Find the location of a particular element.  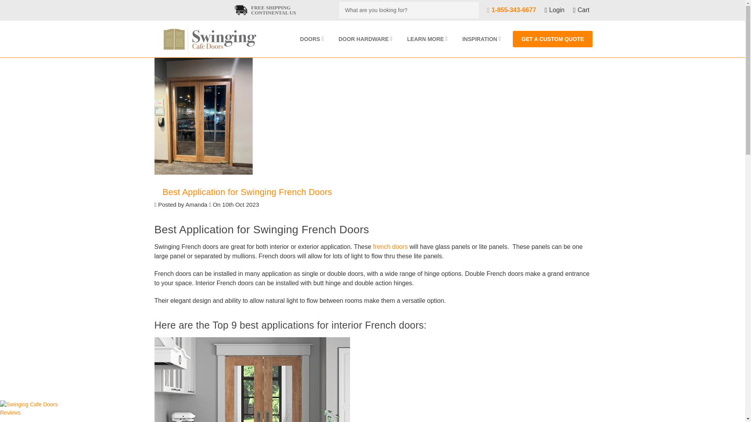

LEARN MORE is located at coordinates (427, 39).